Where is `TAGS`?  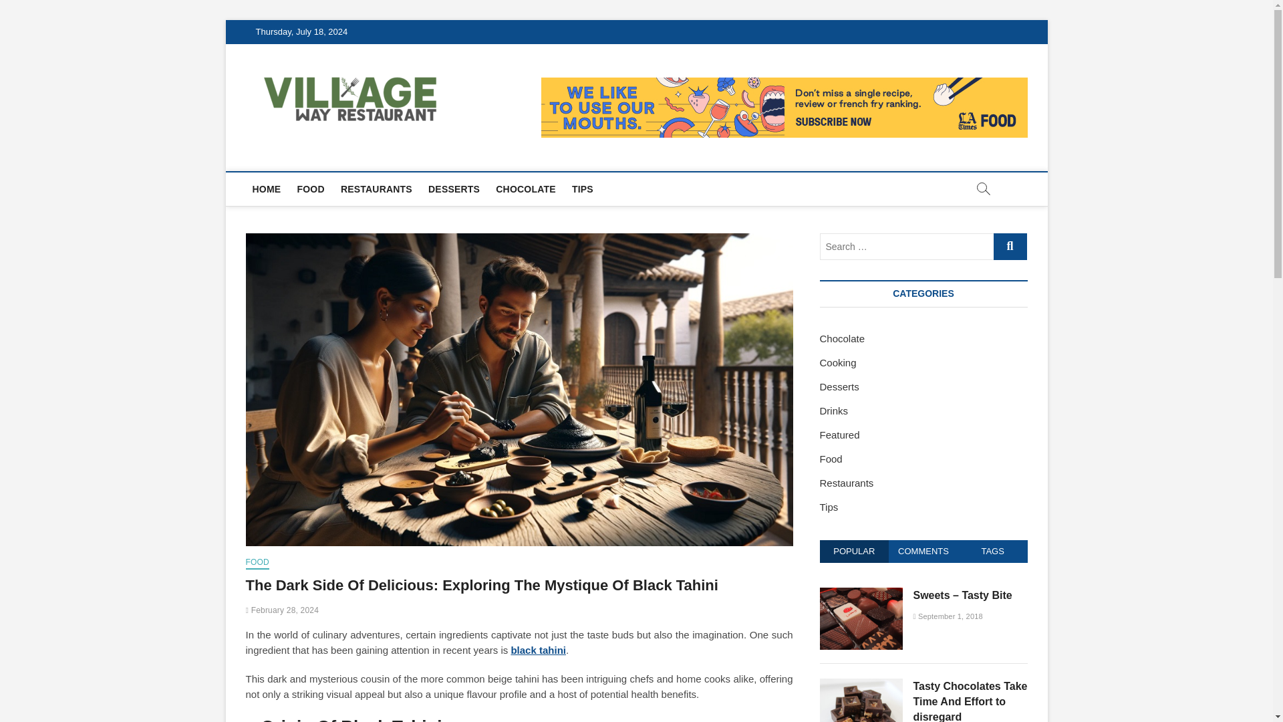
TAGS is located at coordinates (993, 551).